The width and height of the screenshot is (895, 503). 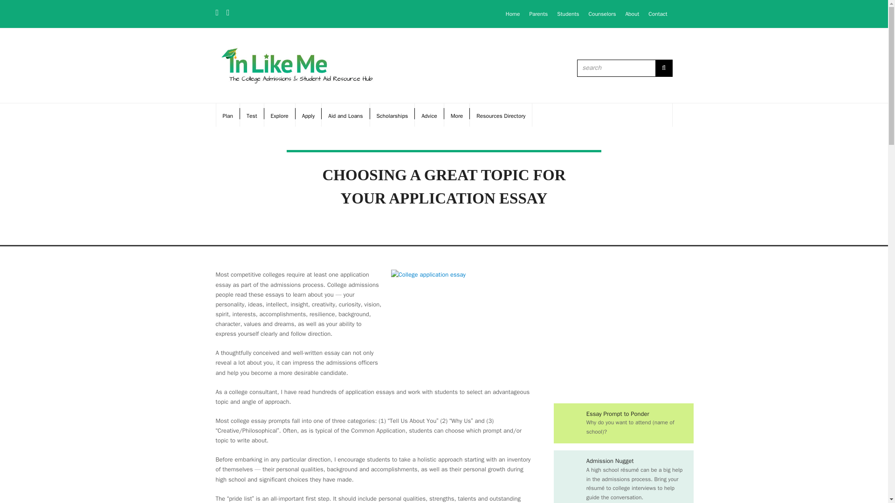 I want to click on Search, so click(x=664, y=68).